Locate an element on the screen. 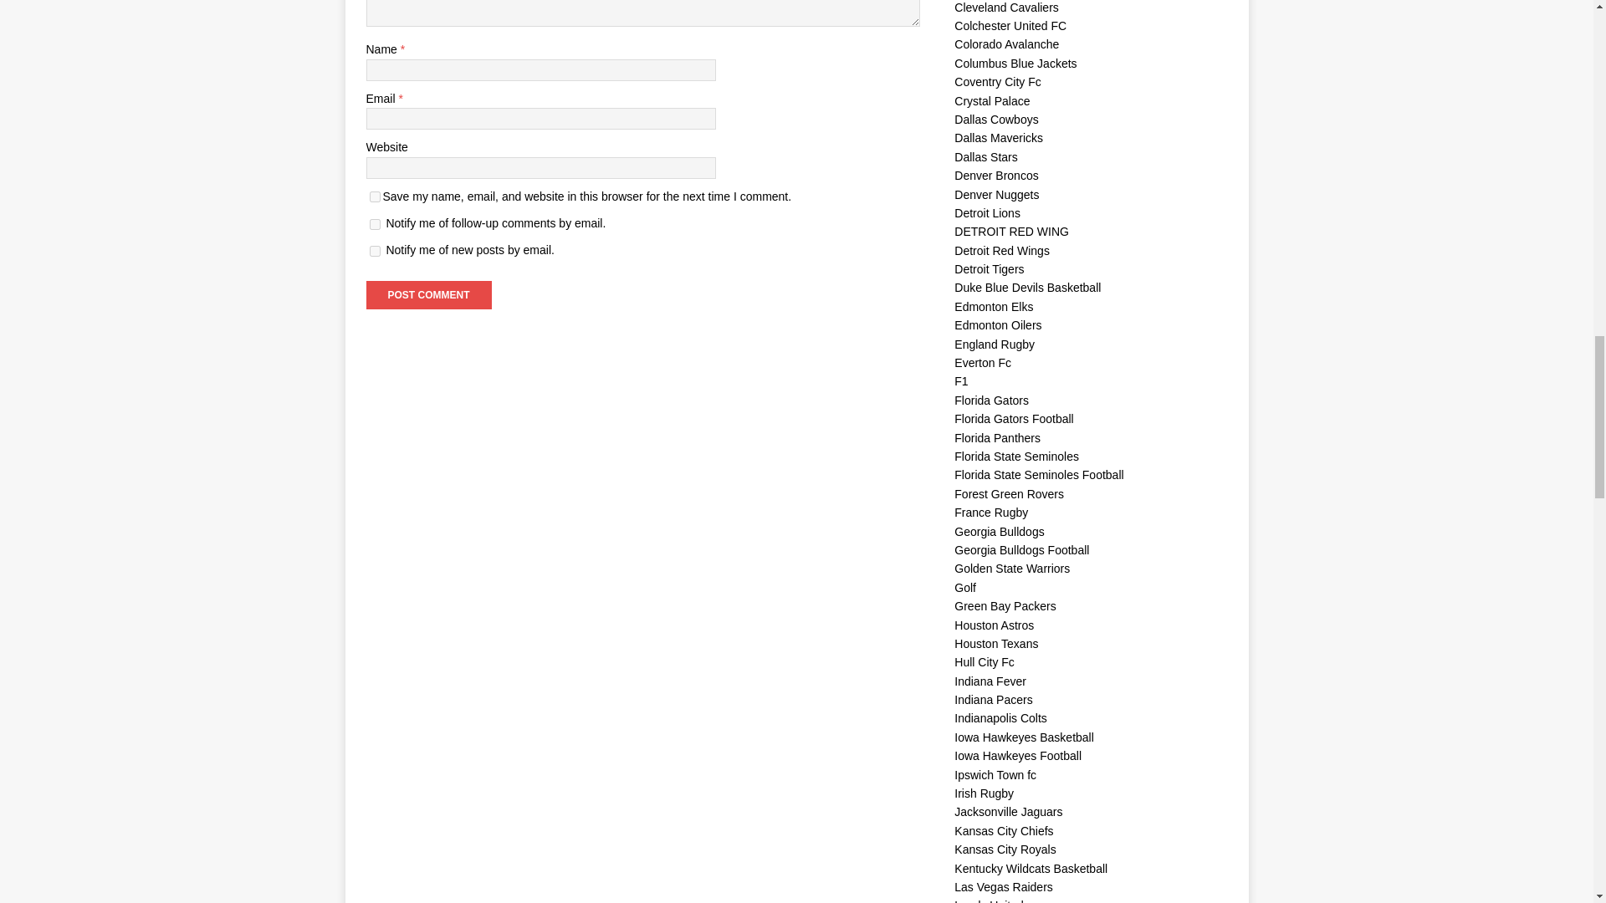 The height and width of the screenshot is (903, 1606). subscribe is located at coordinates (375, 251).